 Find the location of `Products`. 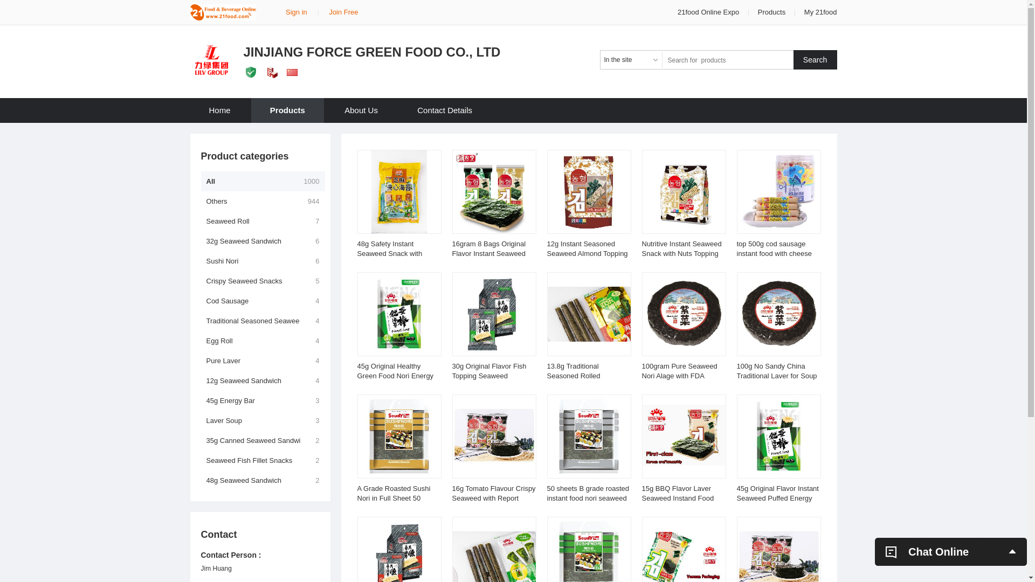

Products is located at coordinates (772, 12).